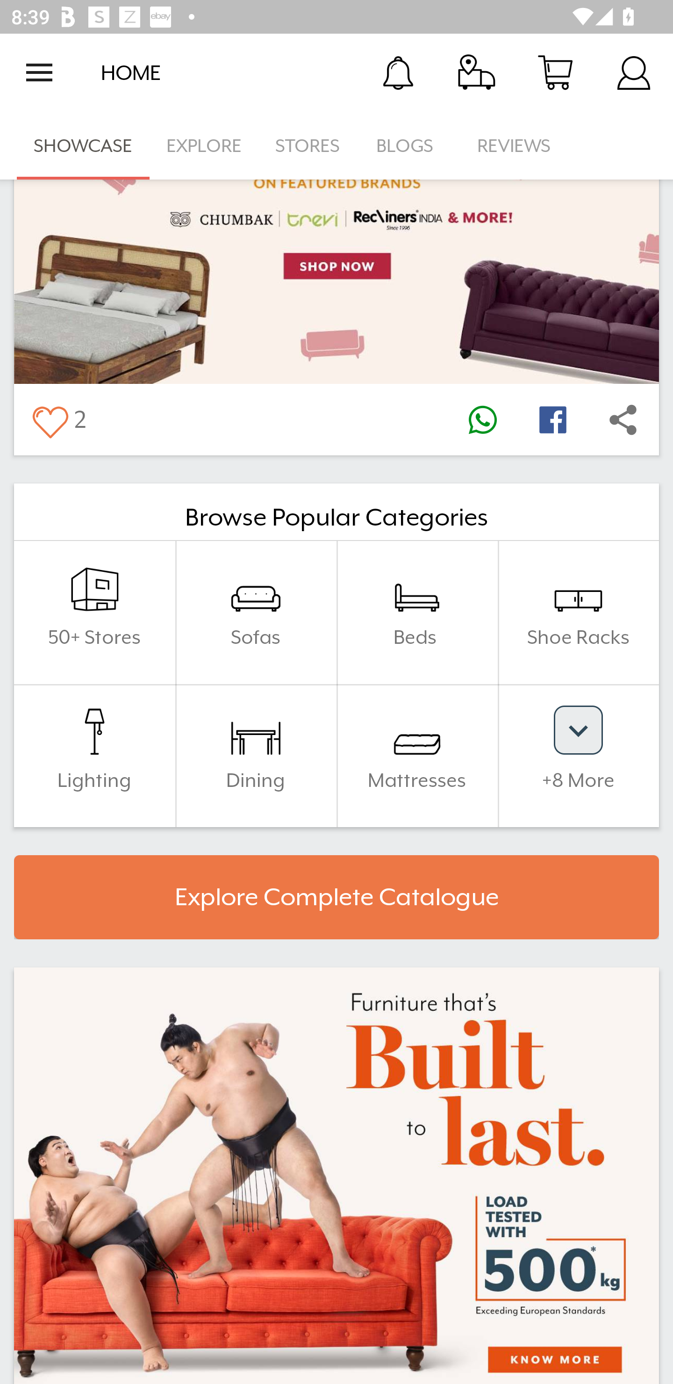 The image size is (673, 1384). I want to click on Track Order, so click(477, 72).